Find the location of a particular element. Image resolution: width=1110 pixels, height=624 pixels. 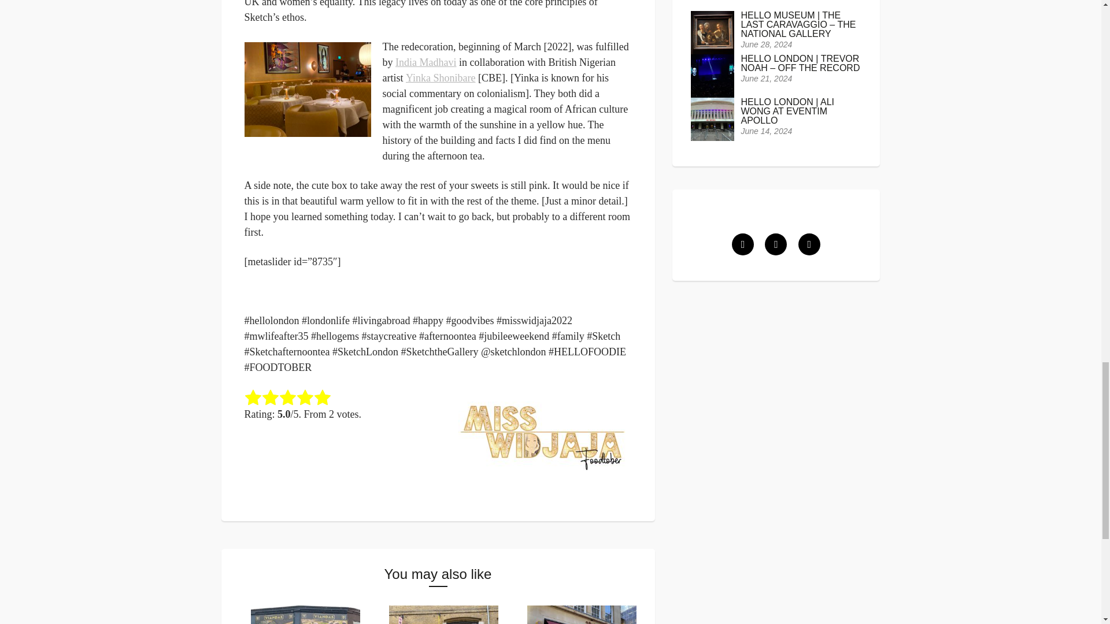

Yinka Shonibare is located at coordinates (441, 77).